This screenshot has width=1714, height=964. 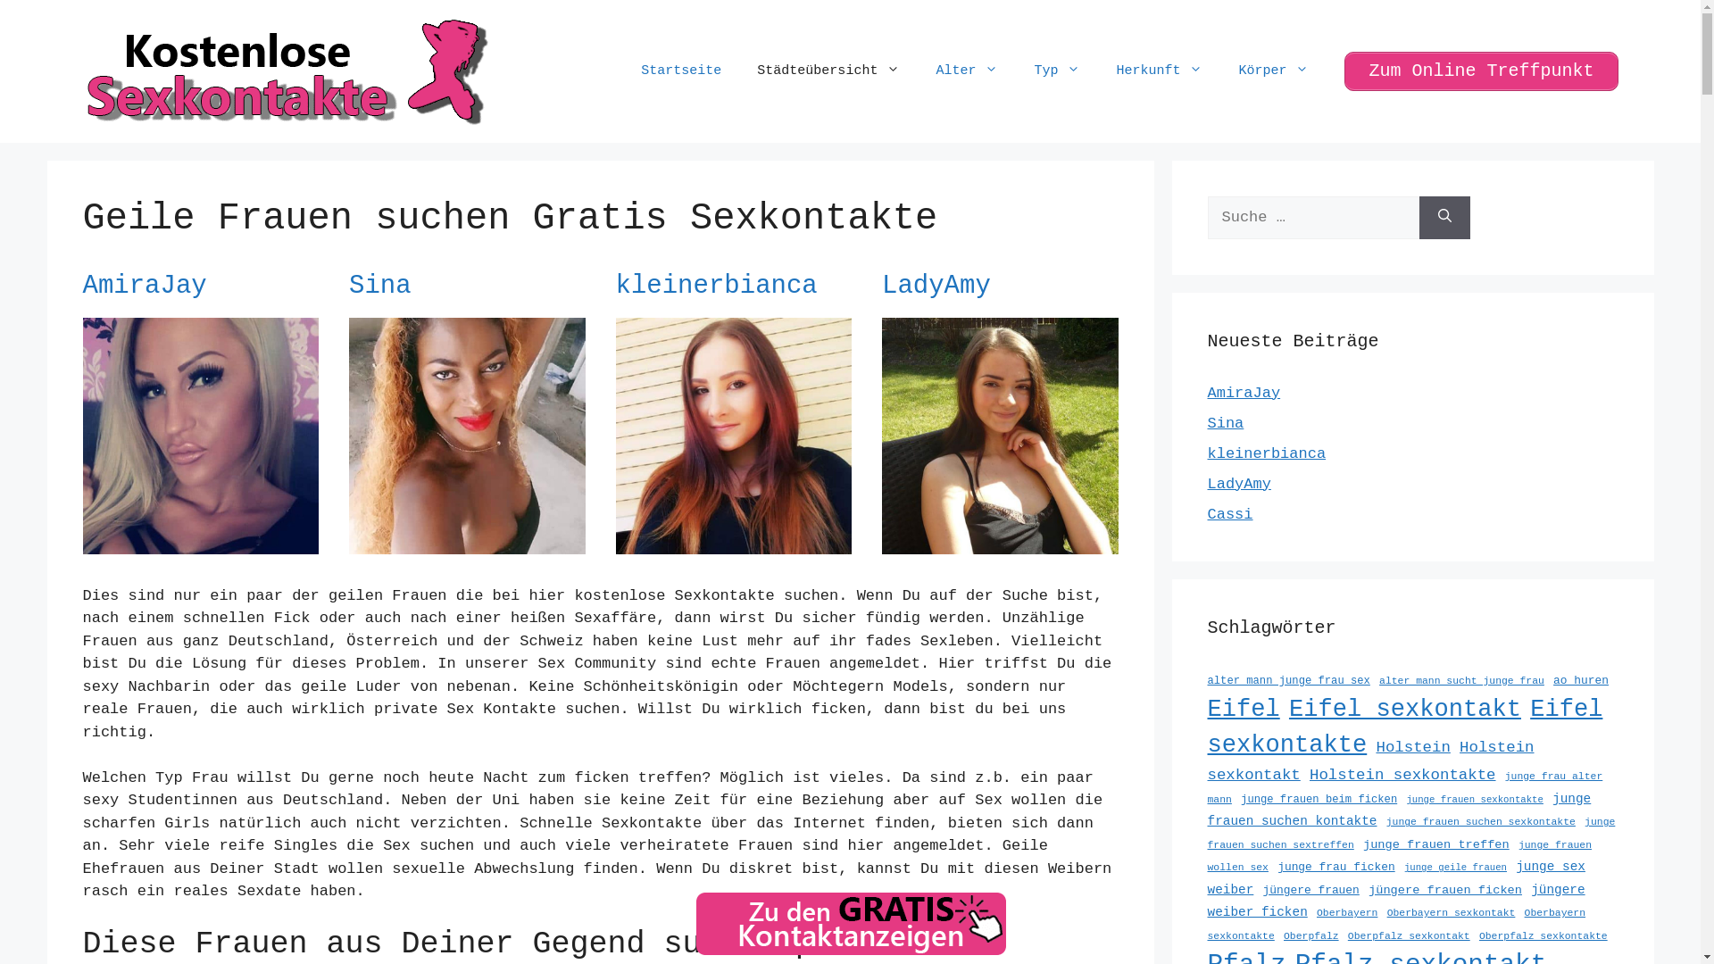 I want to click on junge frau alter mann, so click(x=1405, y=788).